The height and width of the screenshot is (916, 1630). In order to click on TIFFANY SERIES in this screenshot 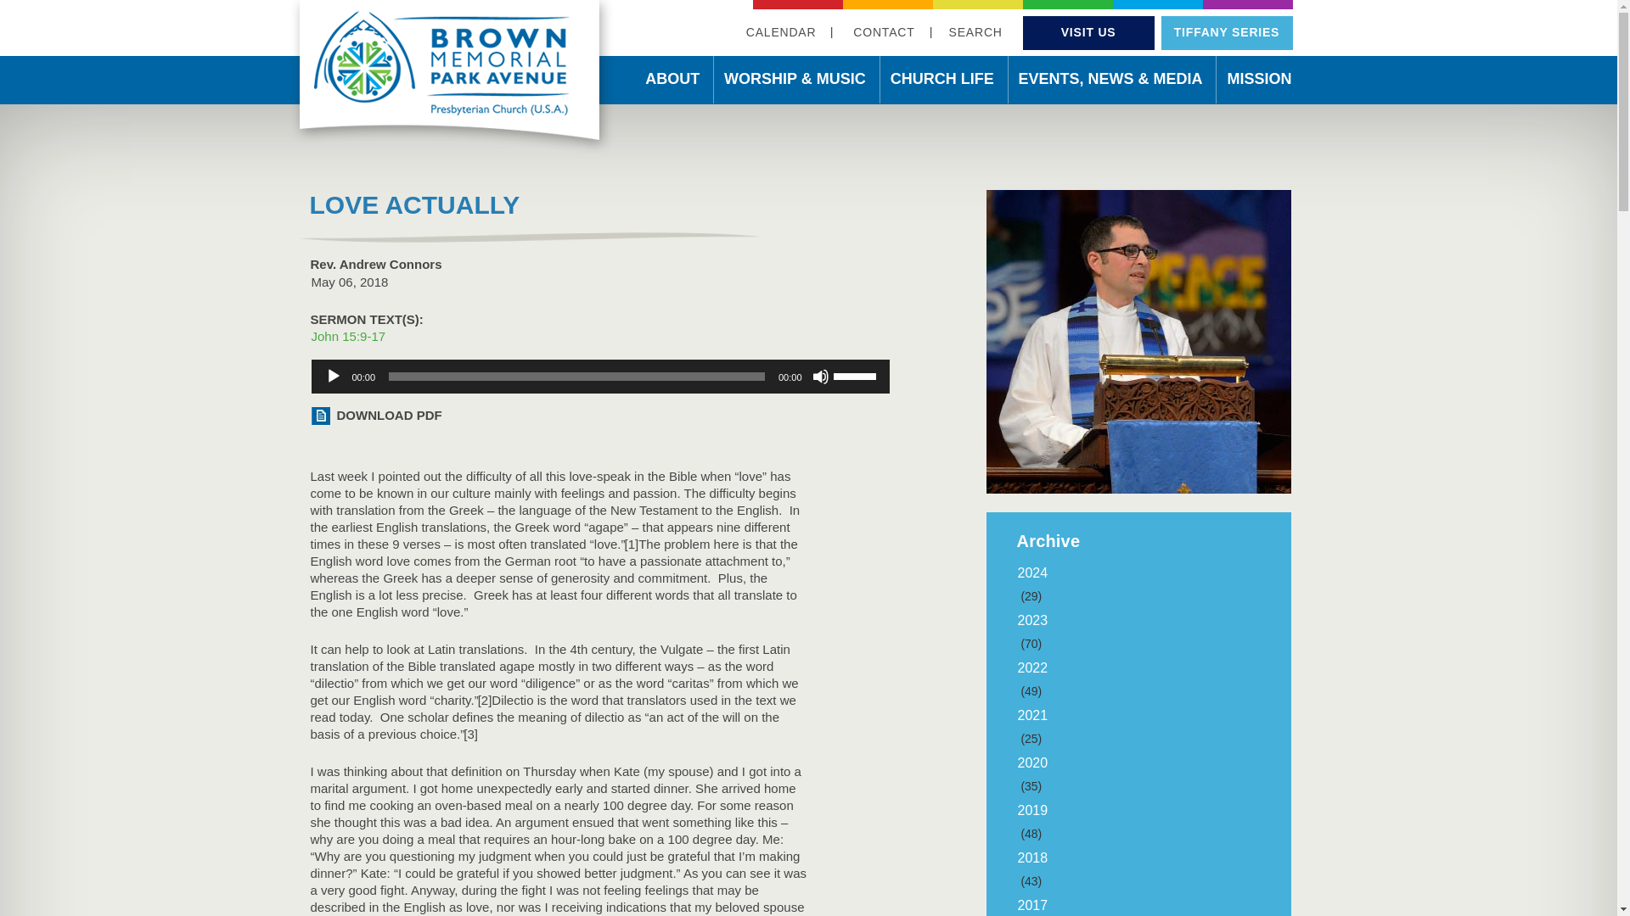, I will do `click(1226, 32)`.